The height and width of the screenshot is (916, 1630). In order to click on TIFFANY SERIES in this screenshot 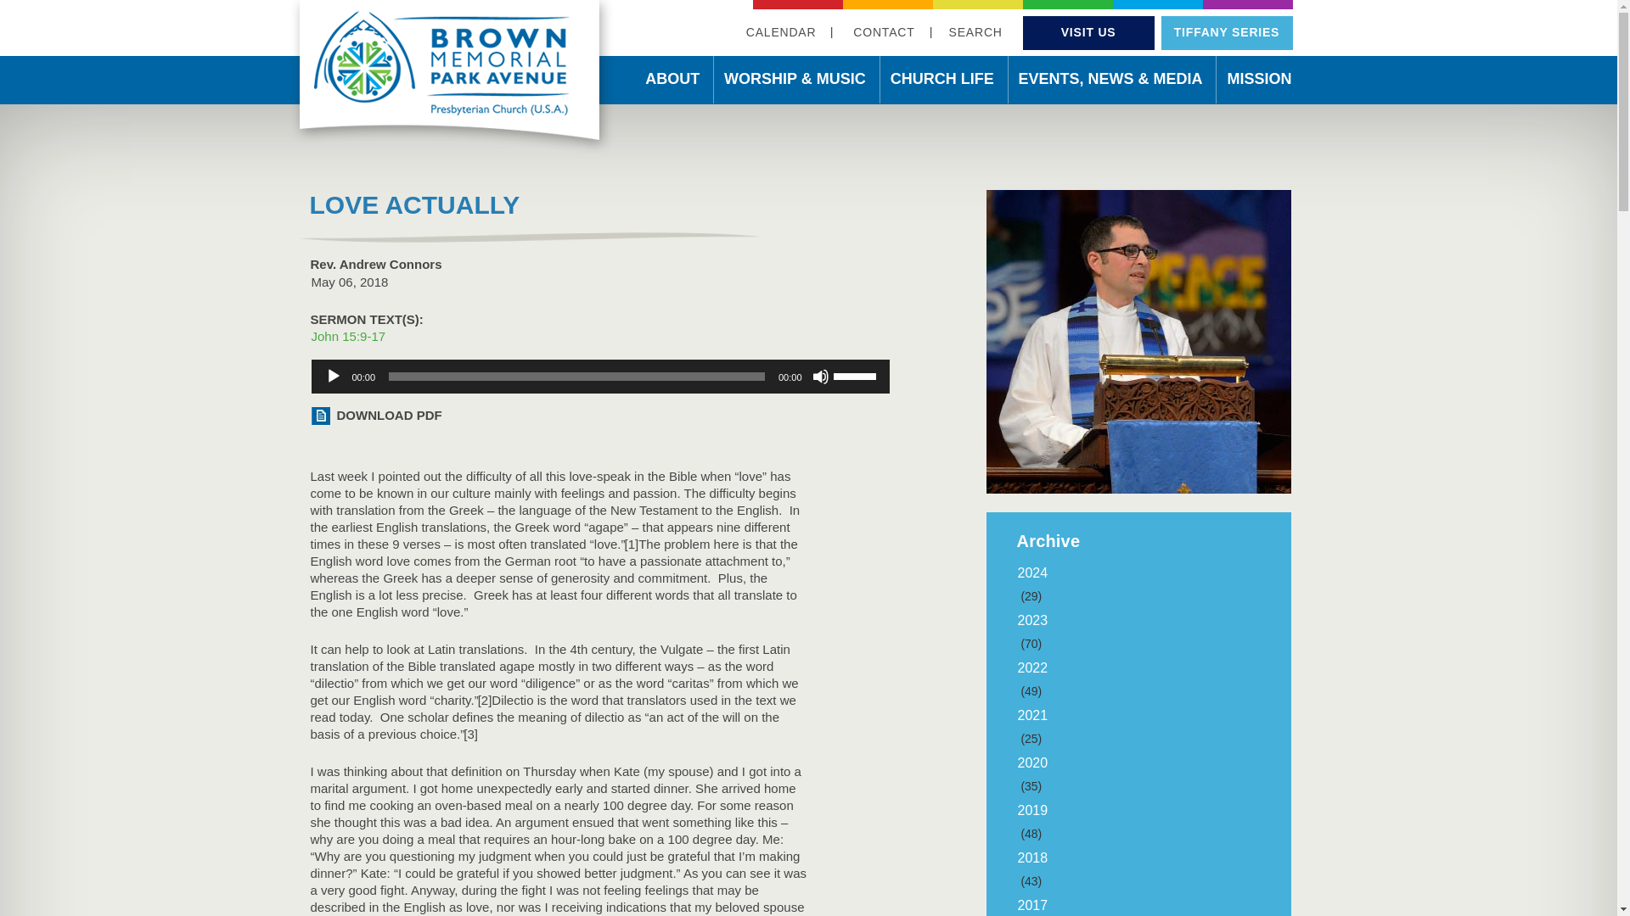, I will do `click(1226, 32)`.